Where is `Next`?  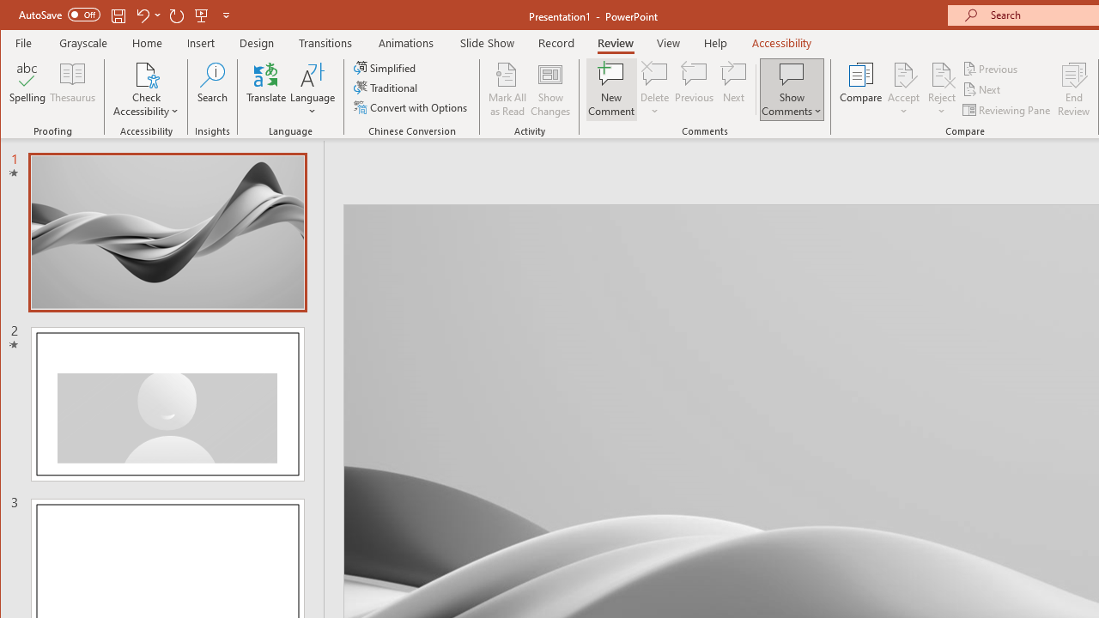 Next is located at coordinates (982, 89).